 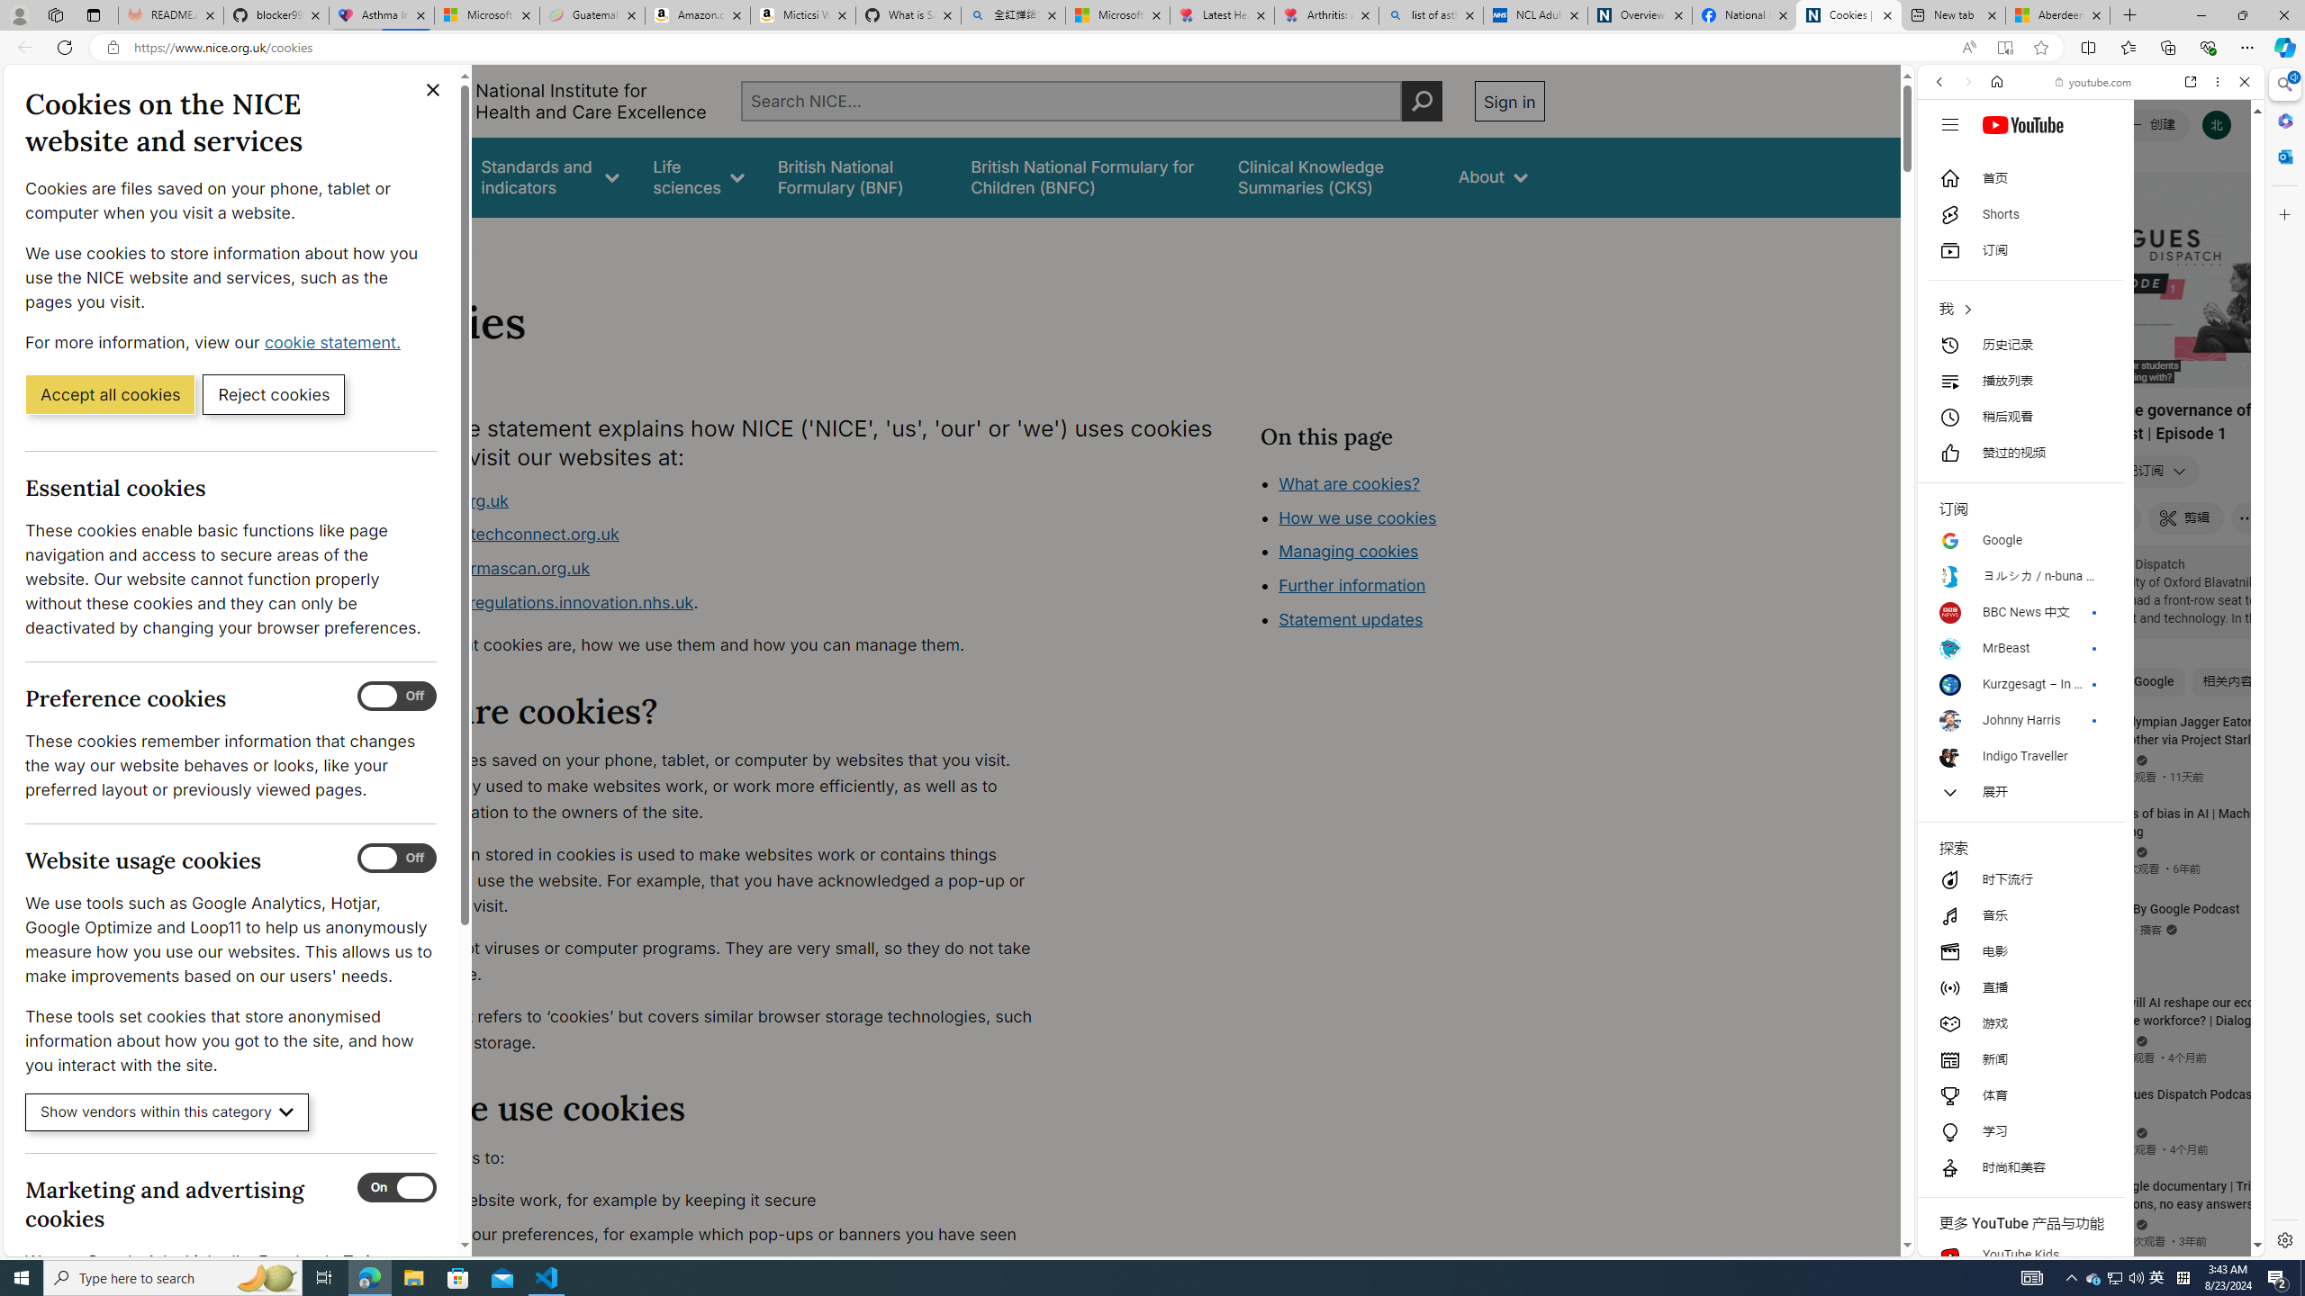 What do you see at coordinates (2091, 533) in the screenshot?
I see `Trailer #2 [HD]` at bounding box center [2091, 533].